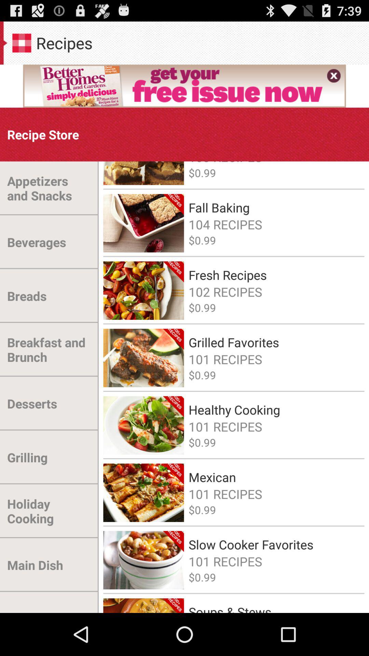  I want to click on open recipe store app, so click(43, 135).